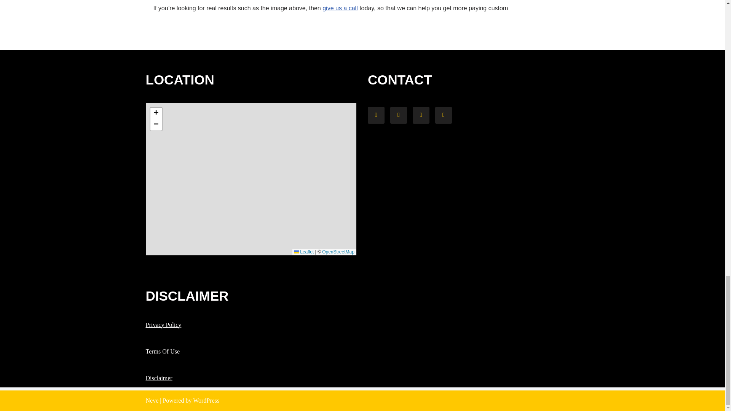 This screenshot has height=411, width=731. What do you see at coordinates (304, 252) in the screenshot?
I see `Leaflet` at bounding box center [304, 252].